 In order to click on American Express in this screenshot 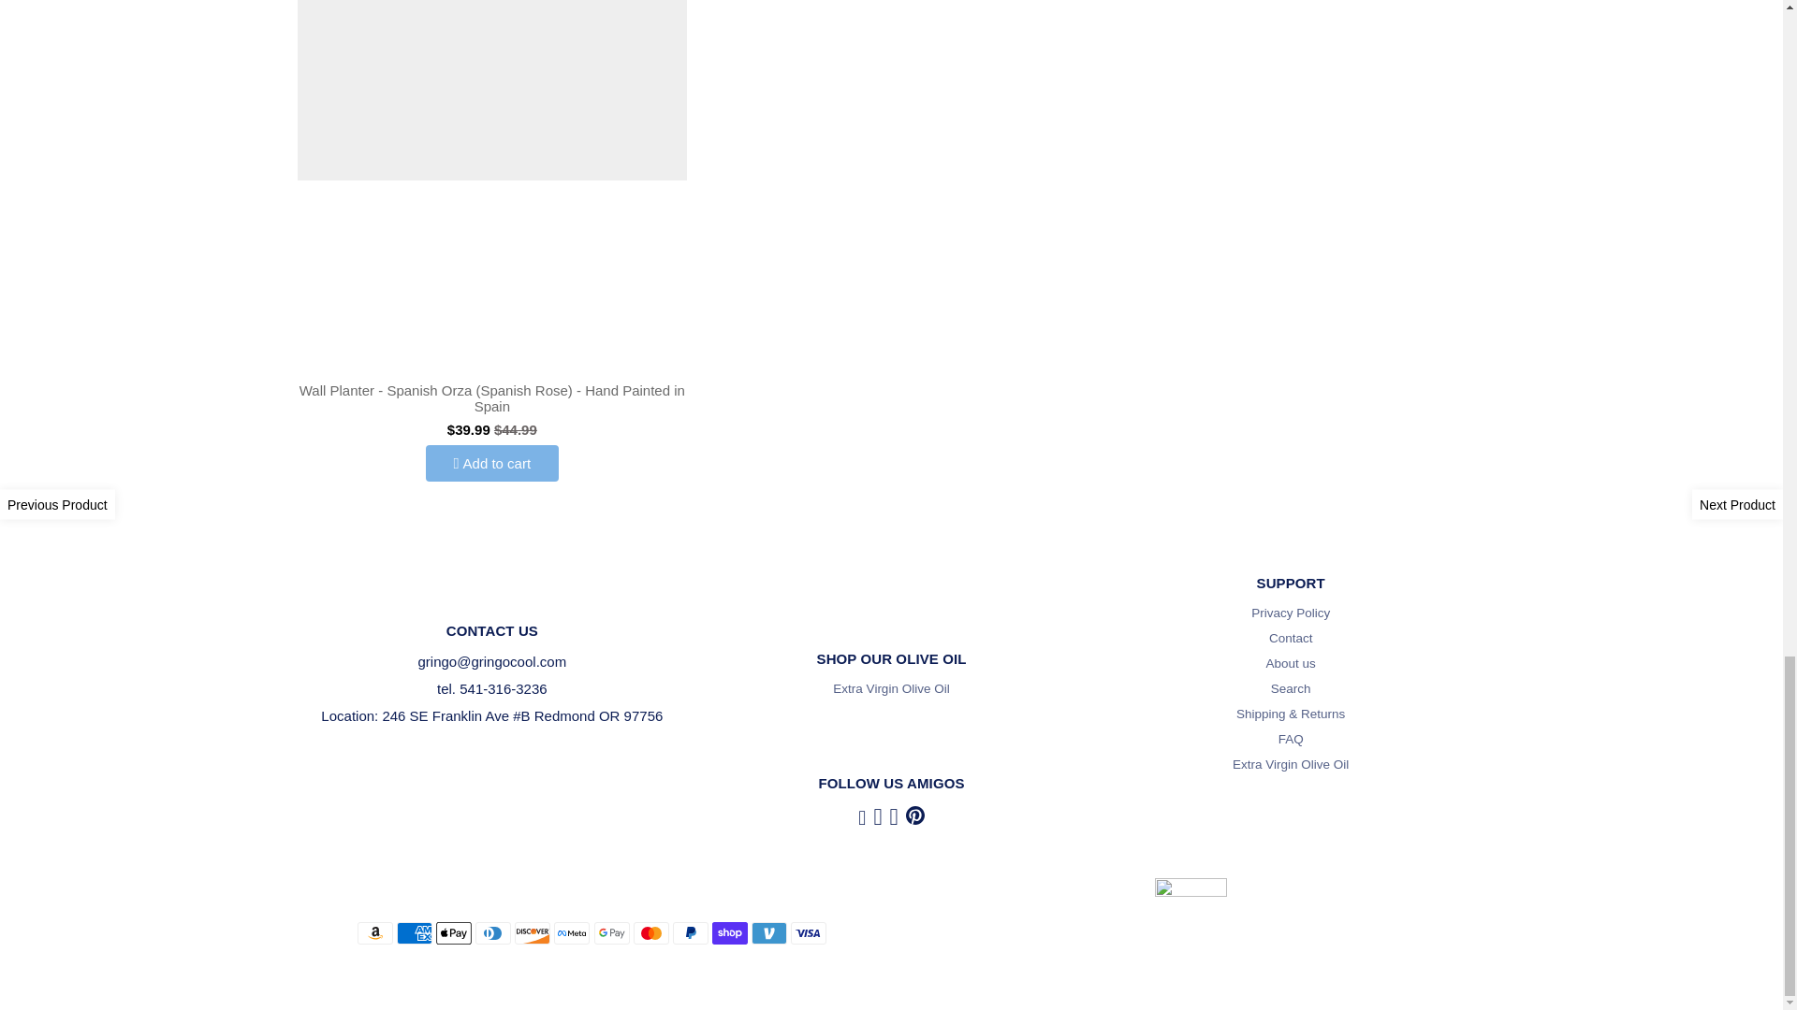, I will do `click(415, 933)`.